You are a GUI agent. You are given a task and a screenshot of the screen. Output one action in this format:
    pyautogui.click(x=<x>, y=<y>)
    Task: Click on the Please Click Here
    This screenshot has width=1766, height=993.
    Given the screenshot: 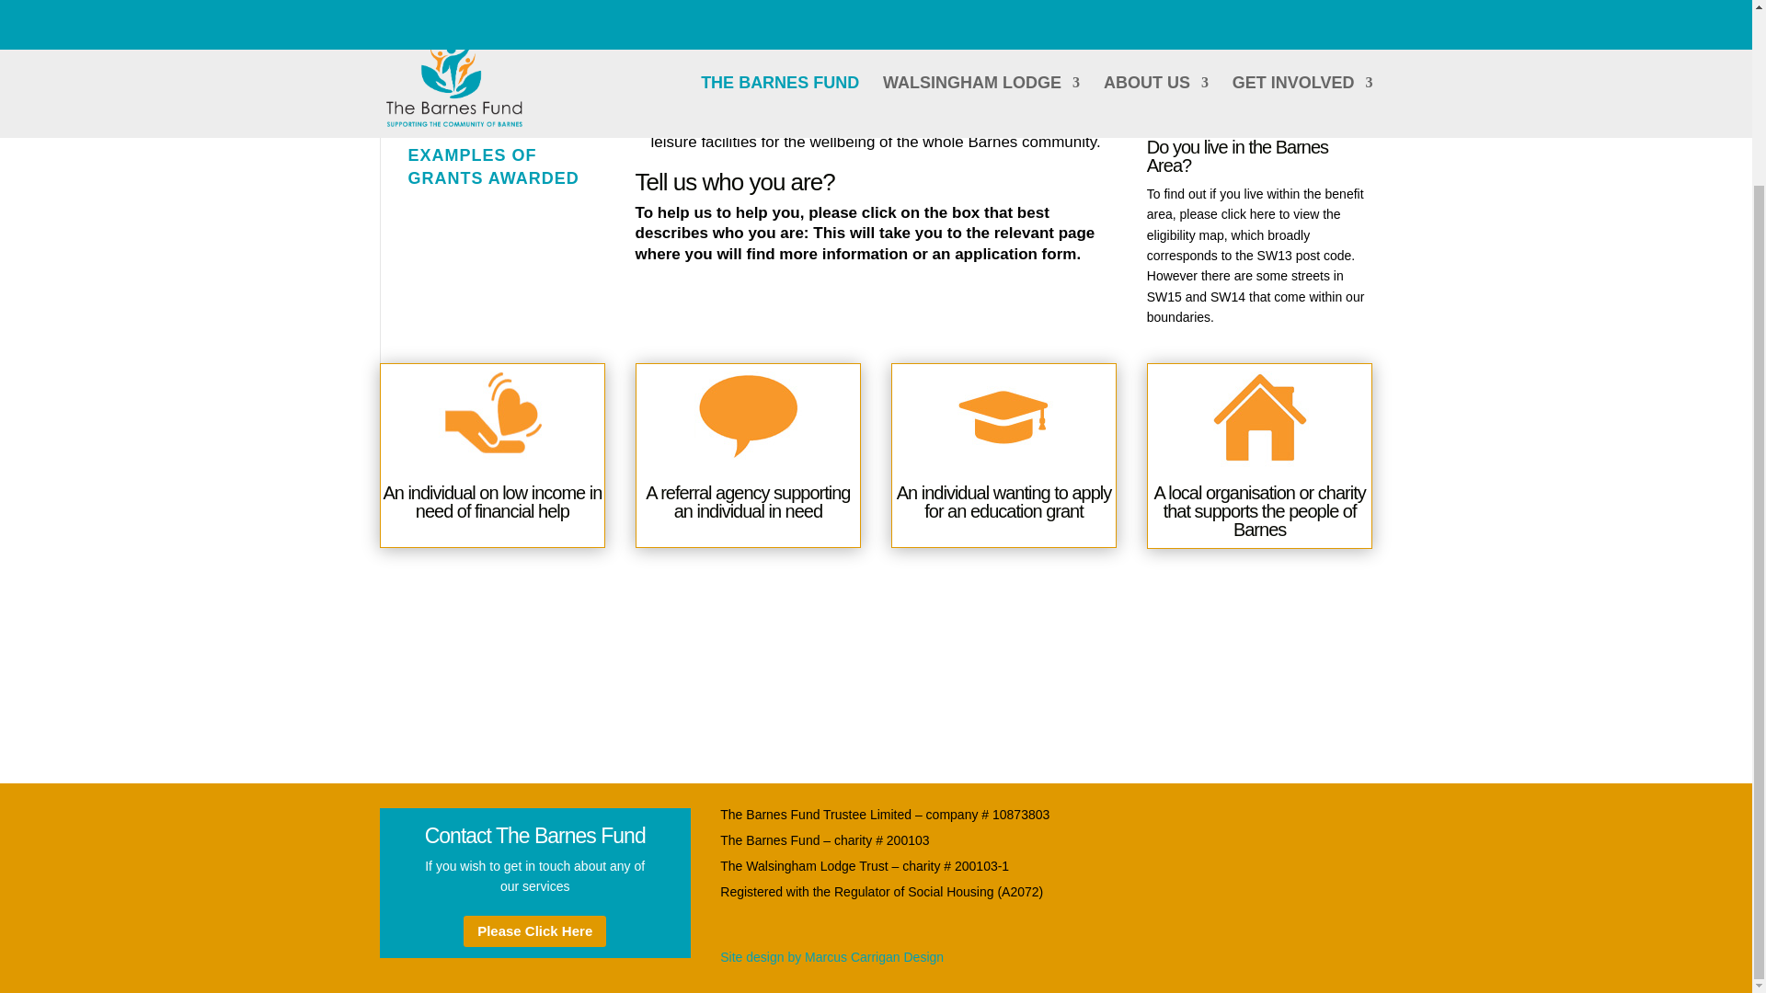 What is the action you would take?
    pyautogui.click(x=533, y=931)
    